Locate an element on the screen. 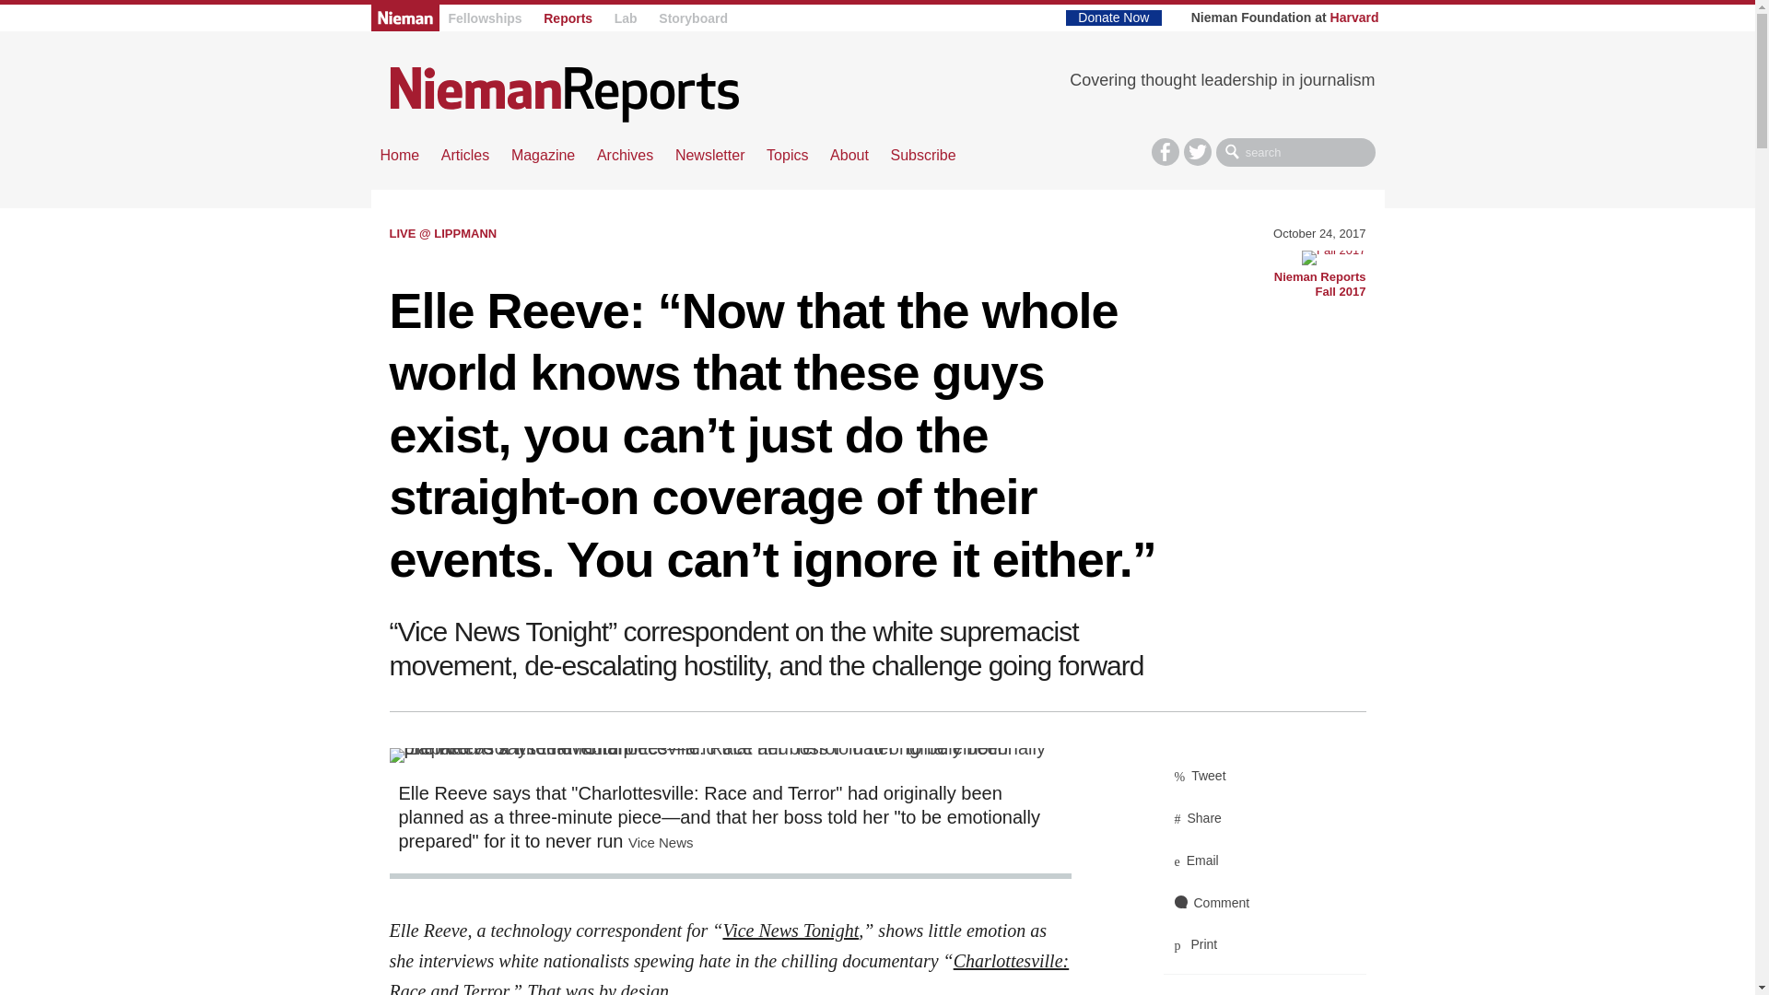 Image resolution: width=1769 pixels, height=995 pixels. Magazine is located at coordinates (1264, 818).